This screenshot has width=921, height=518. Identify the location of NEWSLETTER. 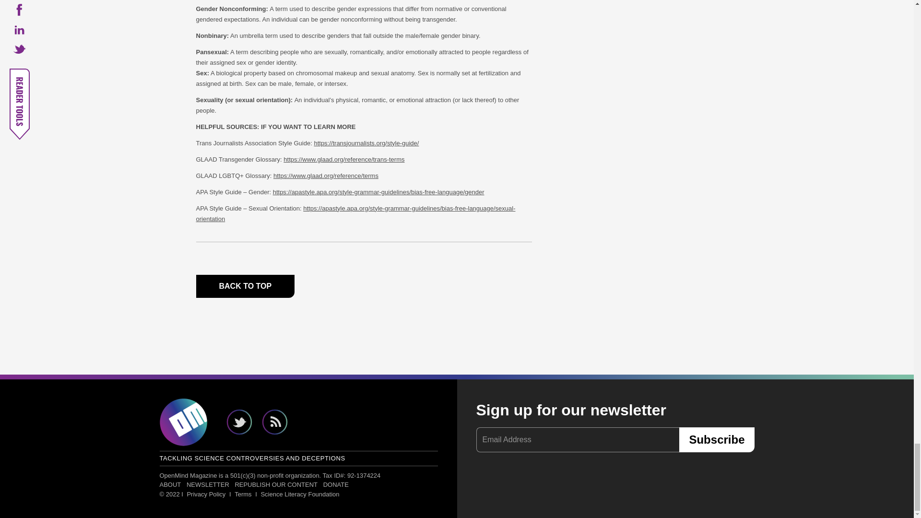
(208, 484).